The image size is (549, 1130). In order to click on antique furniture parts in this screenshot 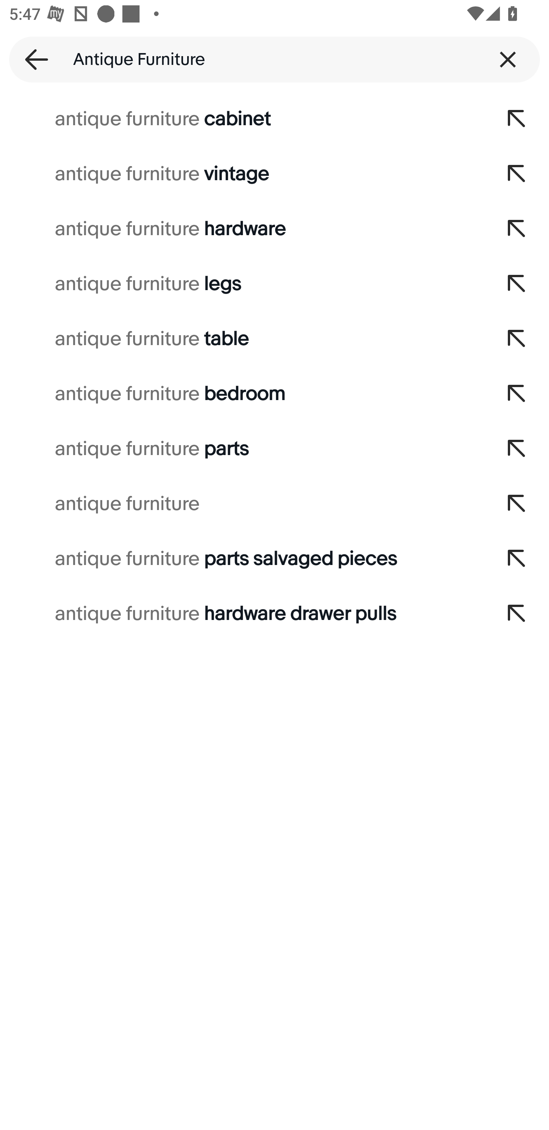, I will do `click(242, 449)`.